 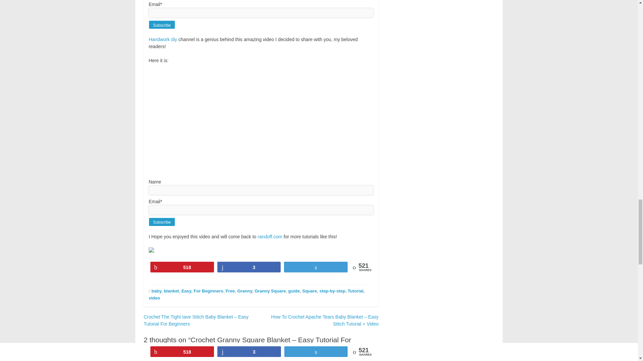 What do you see at coordinates (309, 291) in the screenshot?
I see `Square` at bounding box center [309, 291].